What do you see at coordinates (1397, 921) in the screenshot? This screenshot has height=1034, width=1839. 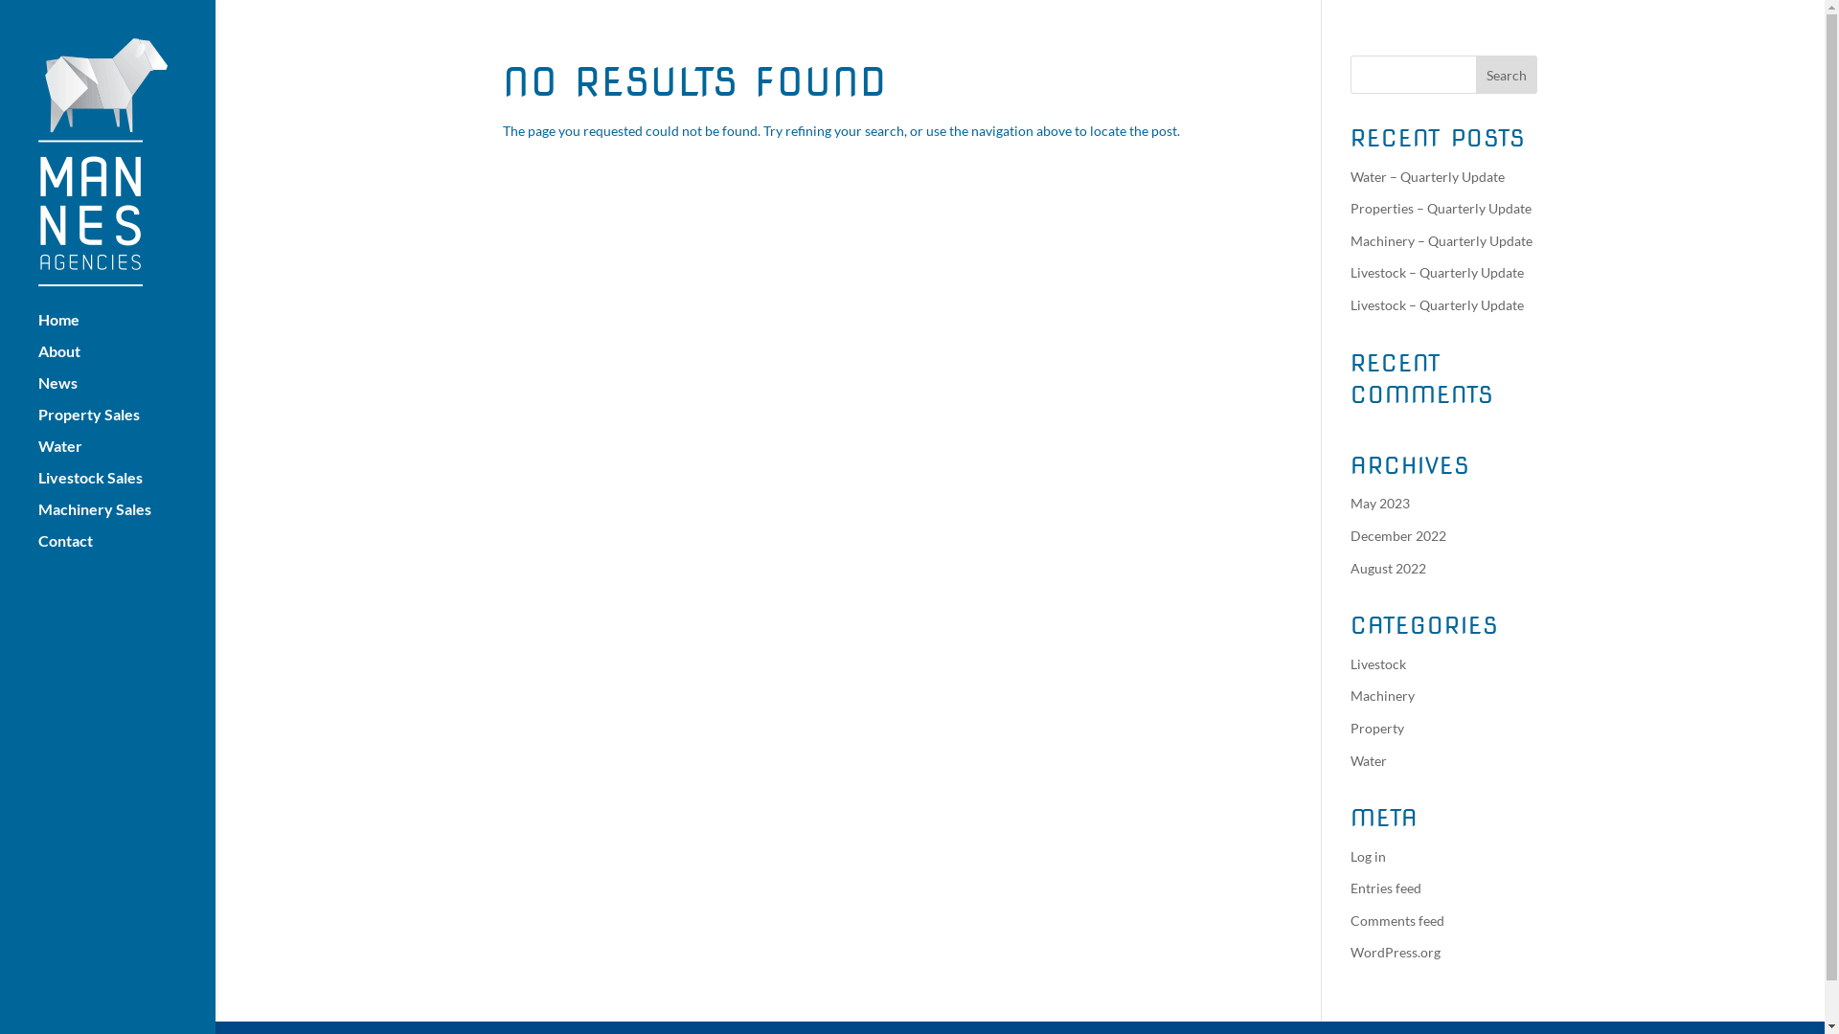 I see `Comments feed` at bounding box center [1397, 921].